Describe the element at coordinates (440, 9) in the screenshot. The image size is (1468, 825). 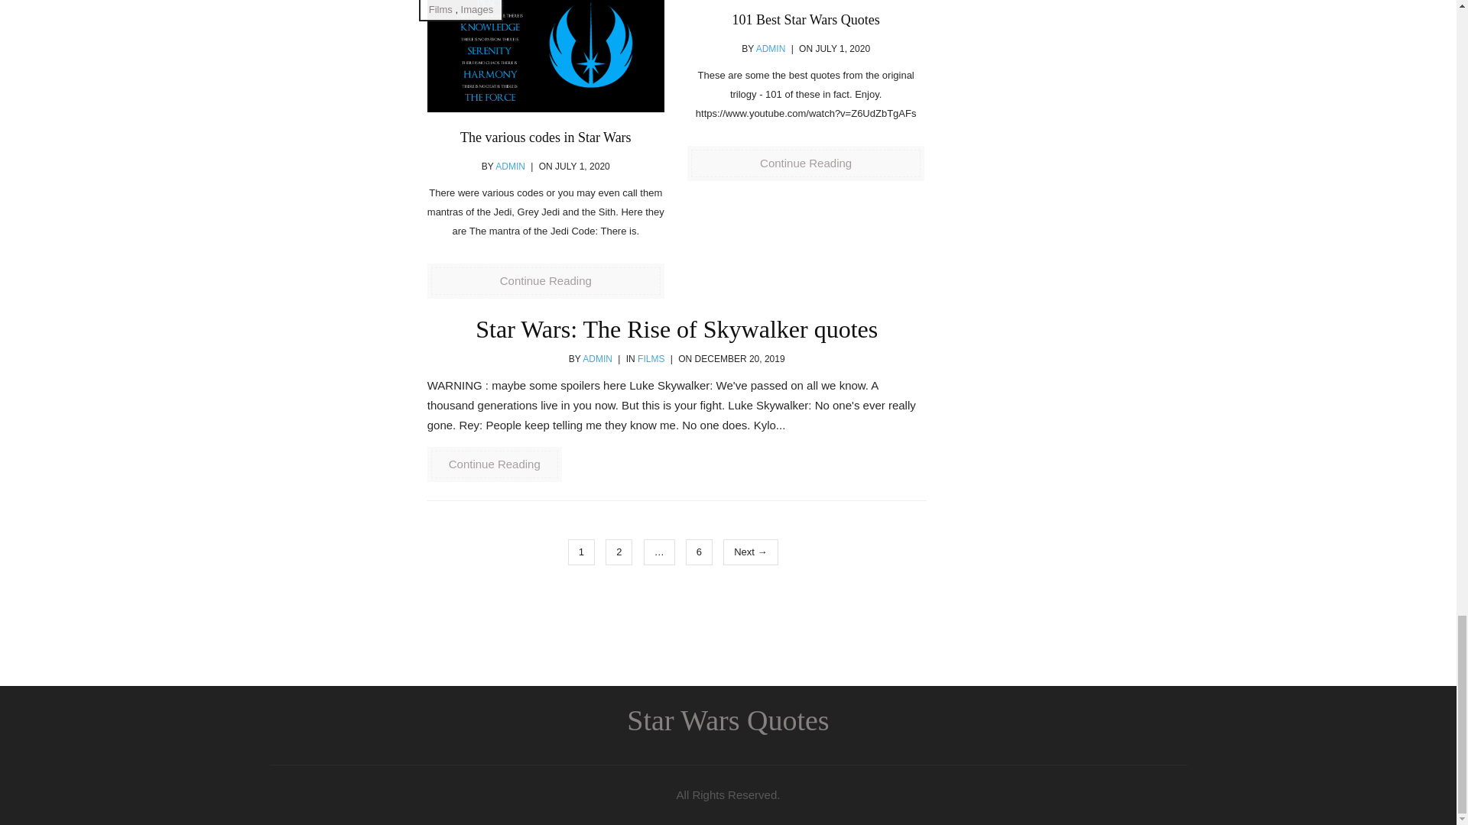
I see `Films` at that location.